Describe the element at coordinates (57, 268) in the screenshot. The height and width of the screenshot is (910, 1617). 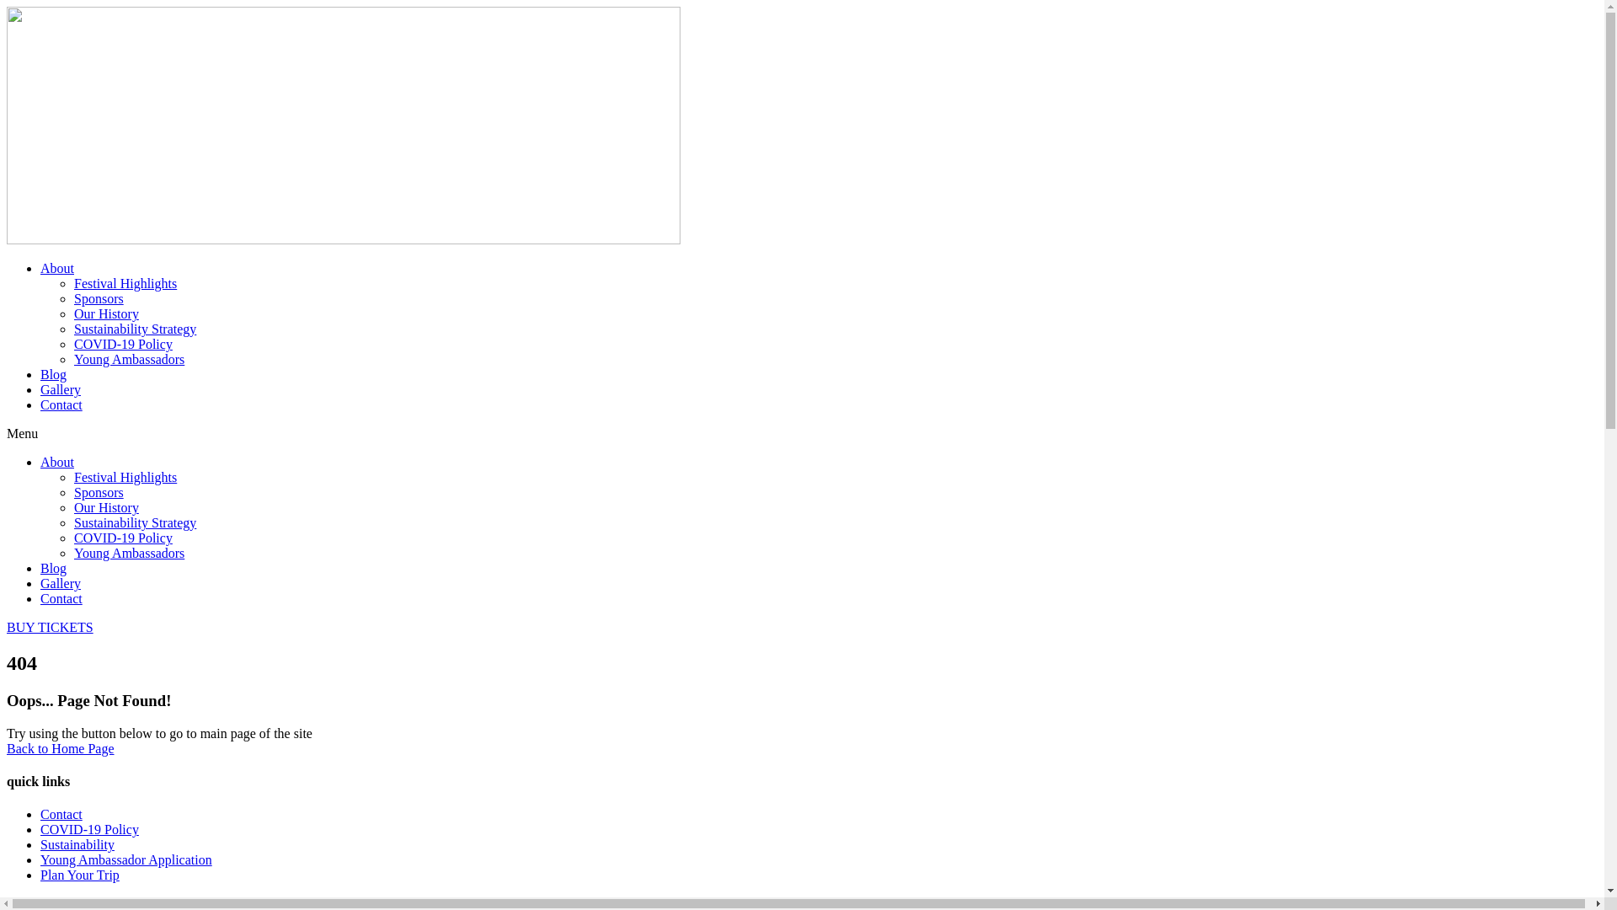
I see `About` at that location.